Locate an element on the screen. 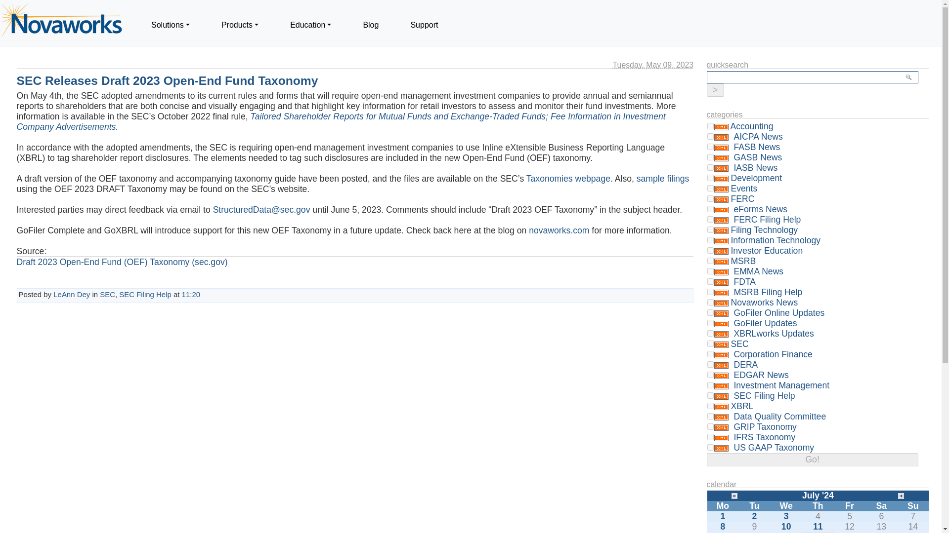 This screenshot has height=533, width=949. 13 is located at coordinates (711, 146).